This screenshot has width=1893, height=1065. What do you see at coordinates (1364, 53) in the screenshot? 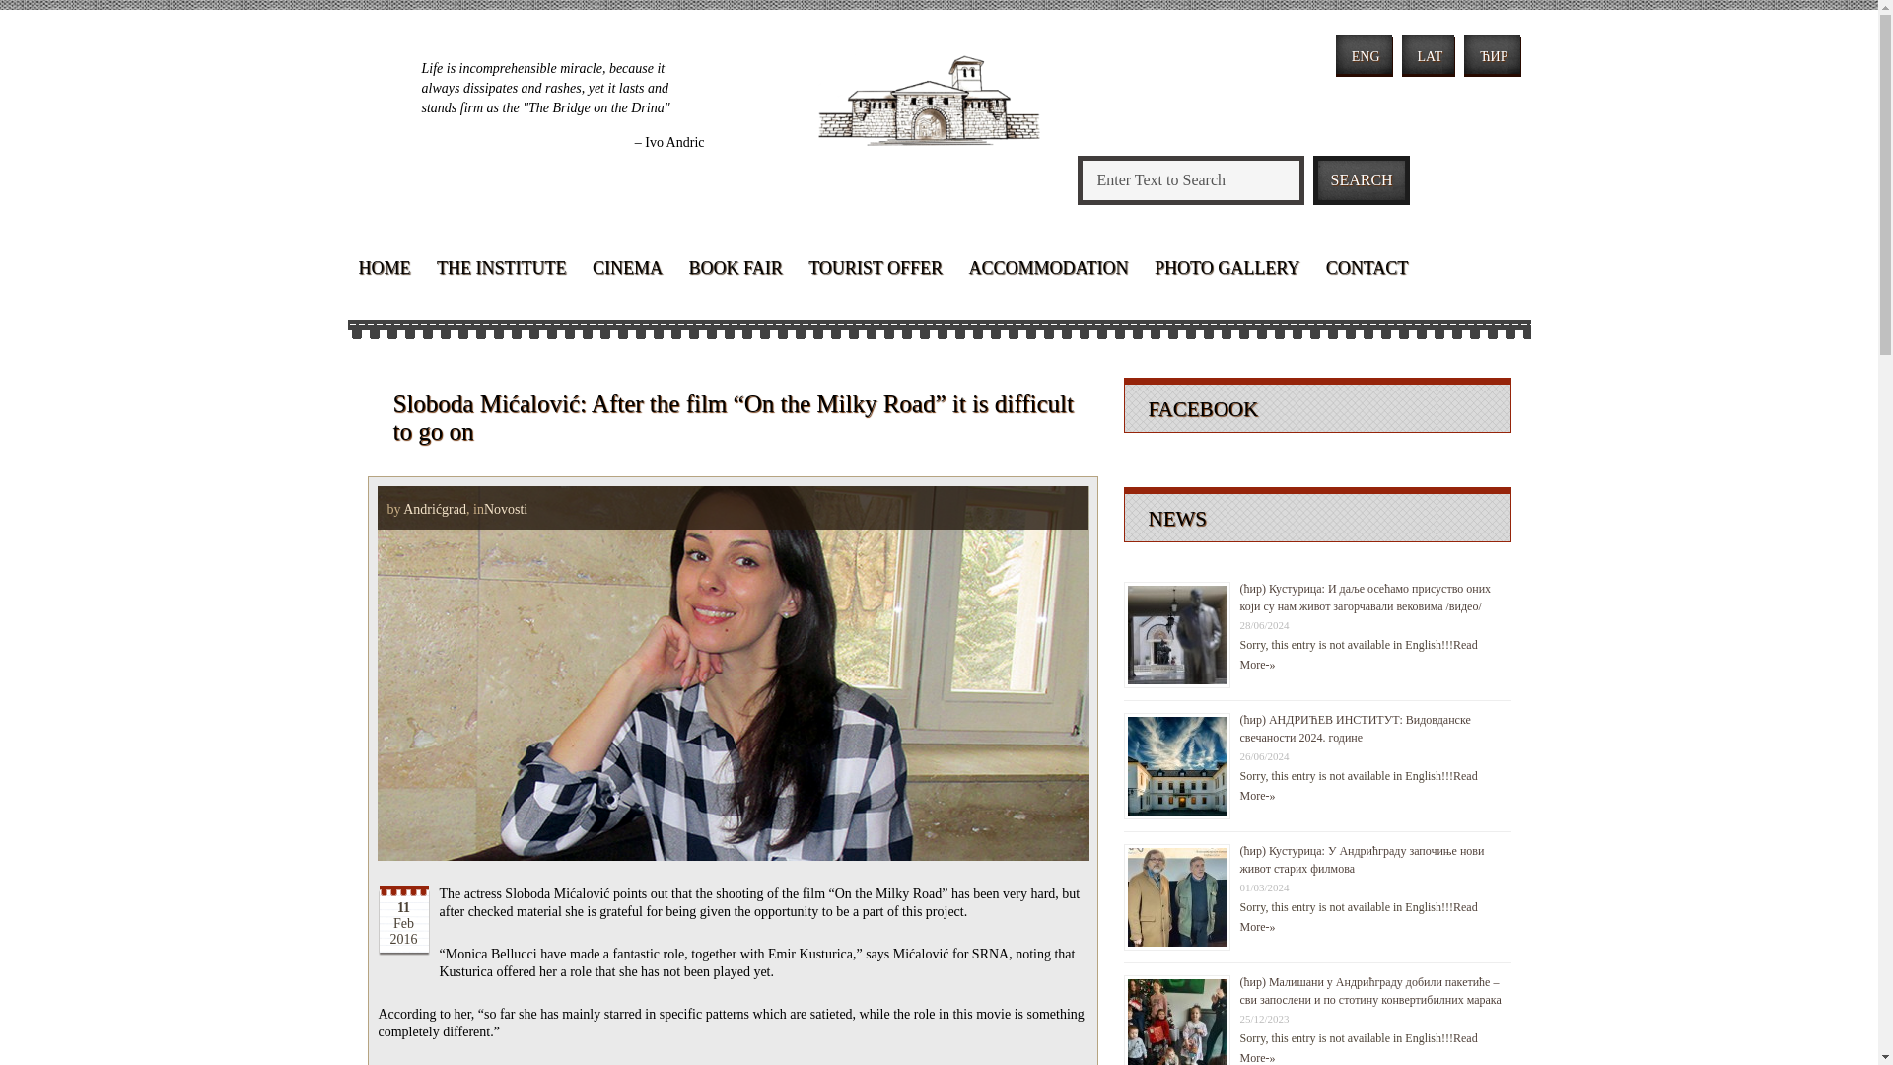
I see `Eng` at bounding box center [1364, 53].